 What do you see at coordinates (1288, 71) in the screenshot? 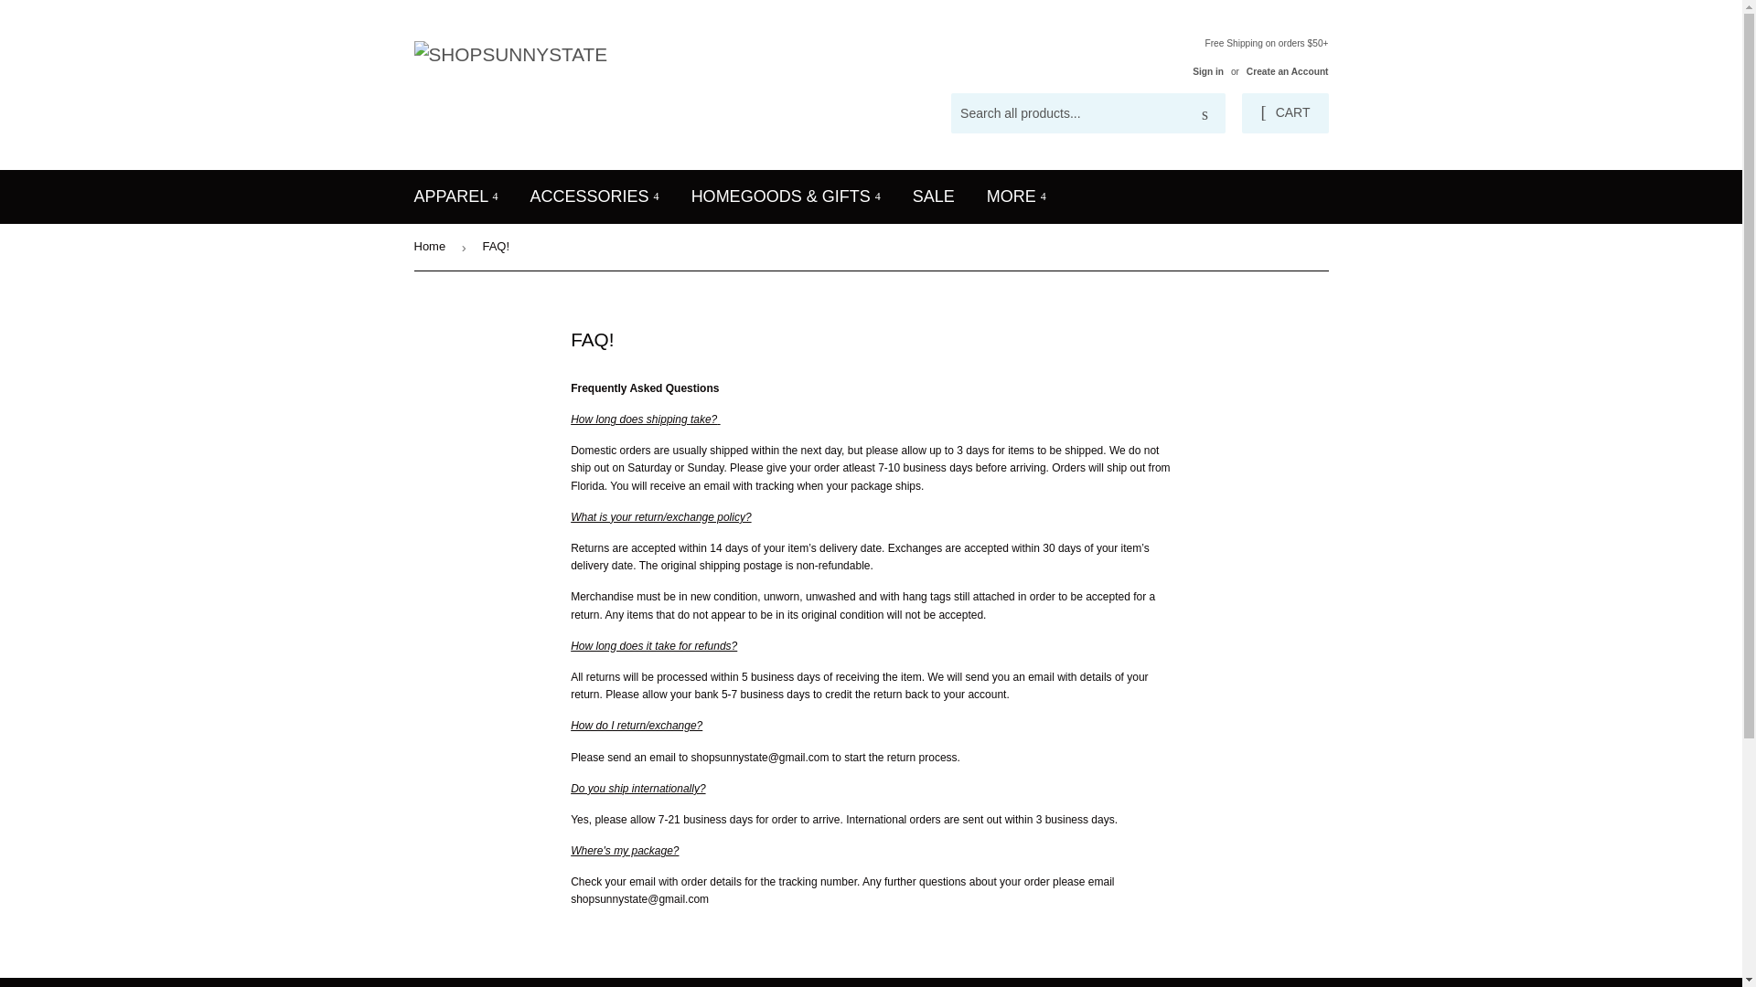
I see `Create an Account` at bounding box center [1288, 71].